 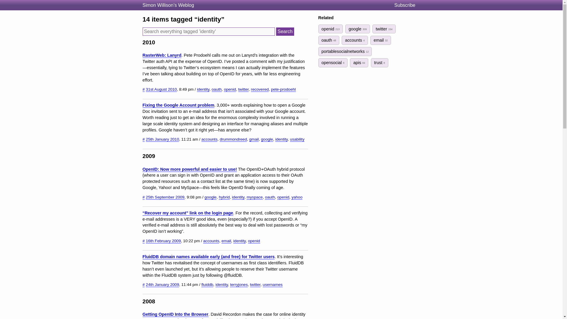 I want to click on drummondreed, so click(x=233, y=139).